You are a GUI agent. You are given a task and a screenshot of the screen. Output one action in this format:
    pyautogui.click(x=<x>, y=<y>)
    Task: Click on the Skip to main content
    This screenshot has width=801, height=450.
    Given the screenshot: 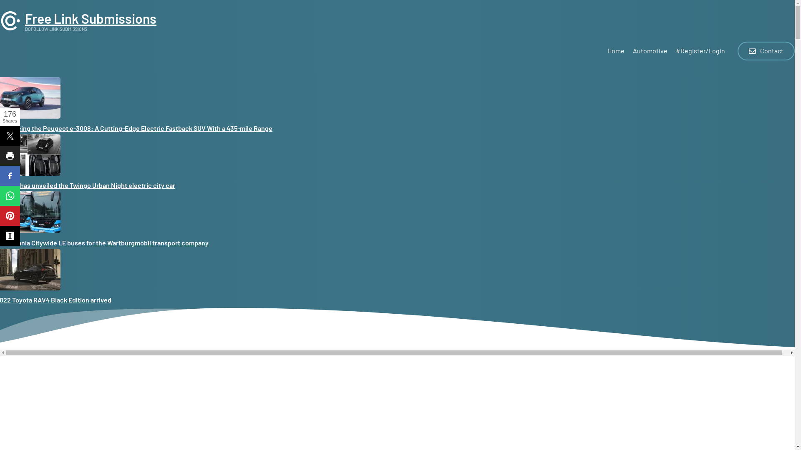 What is the action you would take?
    pyautogui.click(x=0, y=0)
    